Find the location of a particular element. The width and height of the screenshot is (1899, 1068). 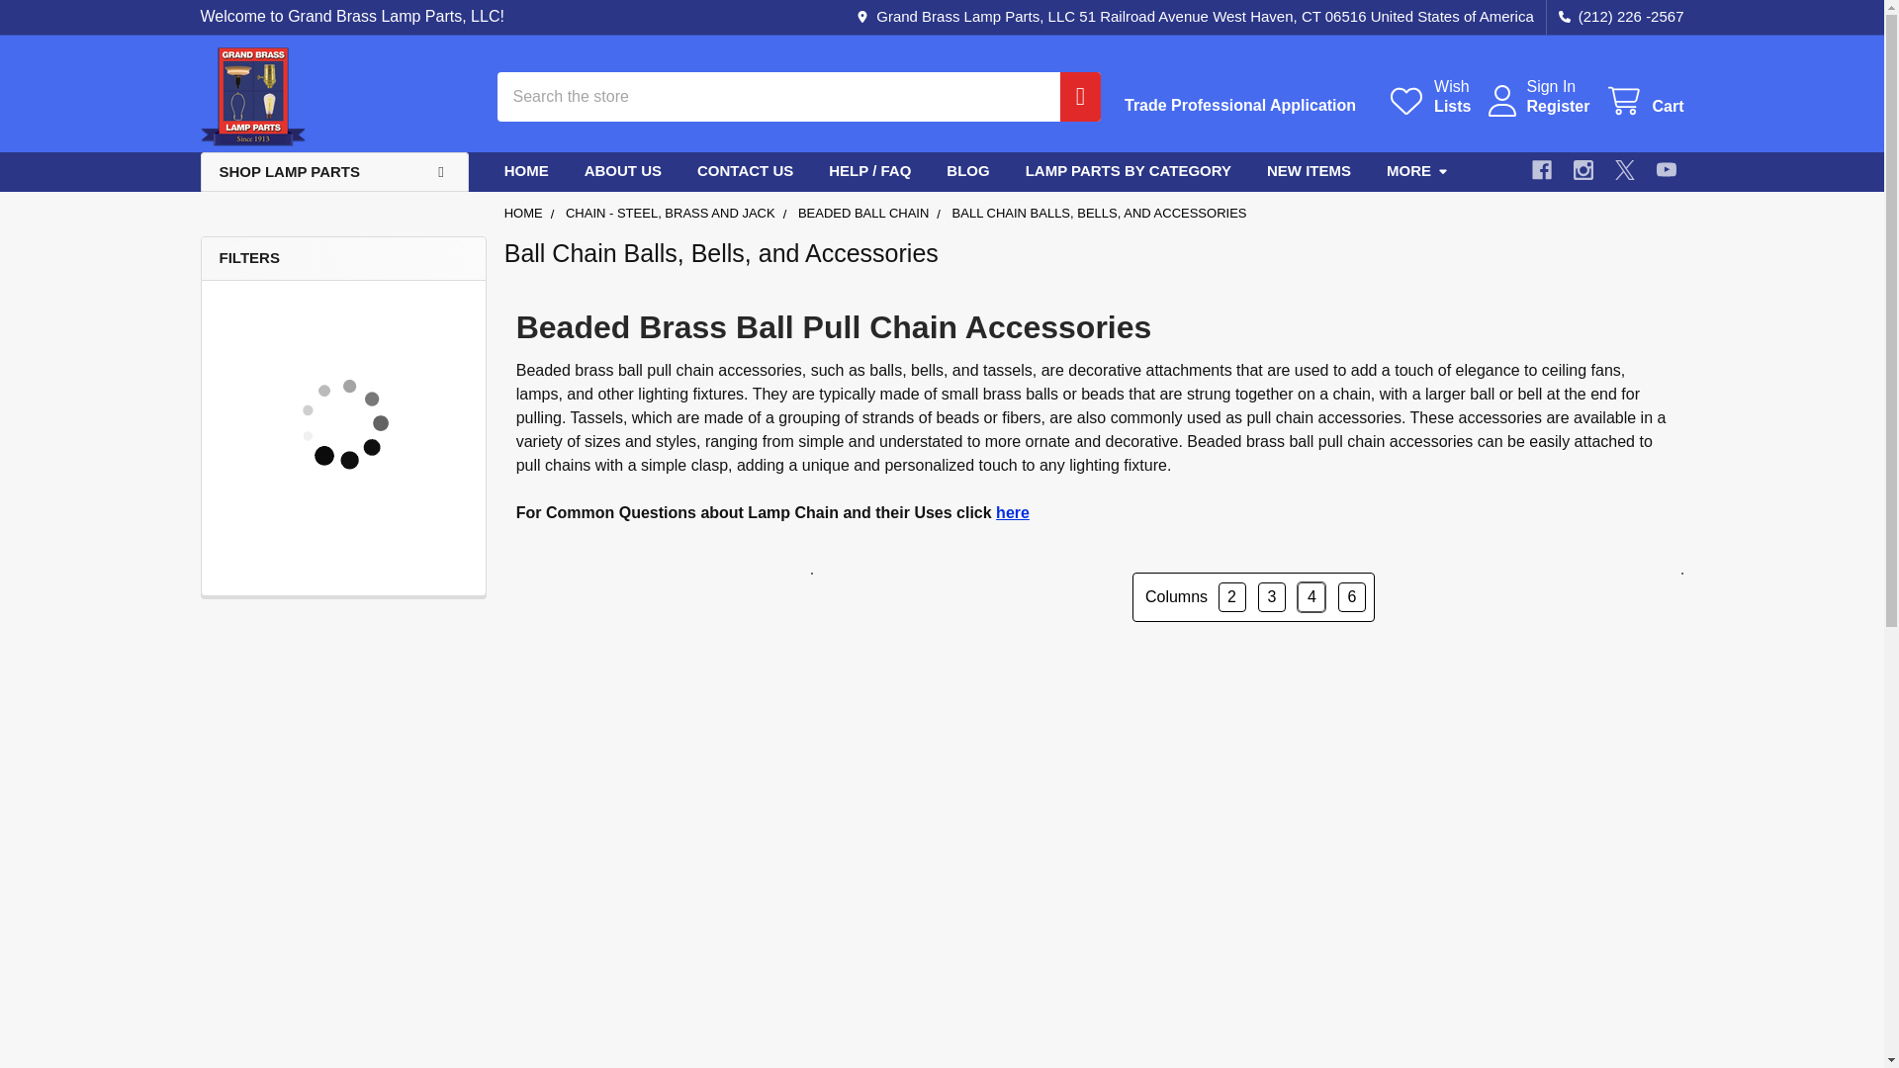

Wish Lists is located at coordinates (1239, 105).